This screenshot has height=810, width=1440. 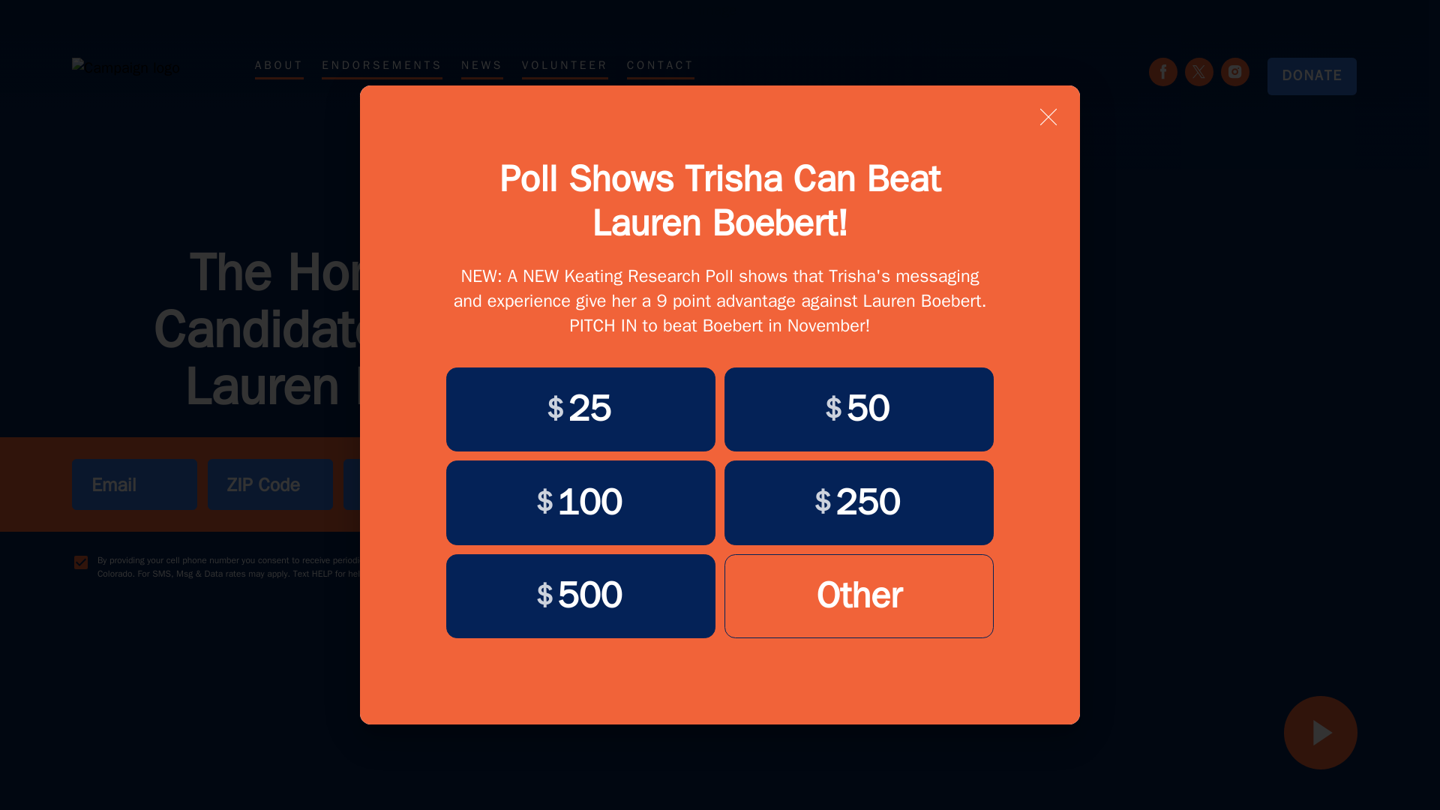 I want to click on NEWS, so click(x=481, y=67).